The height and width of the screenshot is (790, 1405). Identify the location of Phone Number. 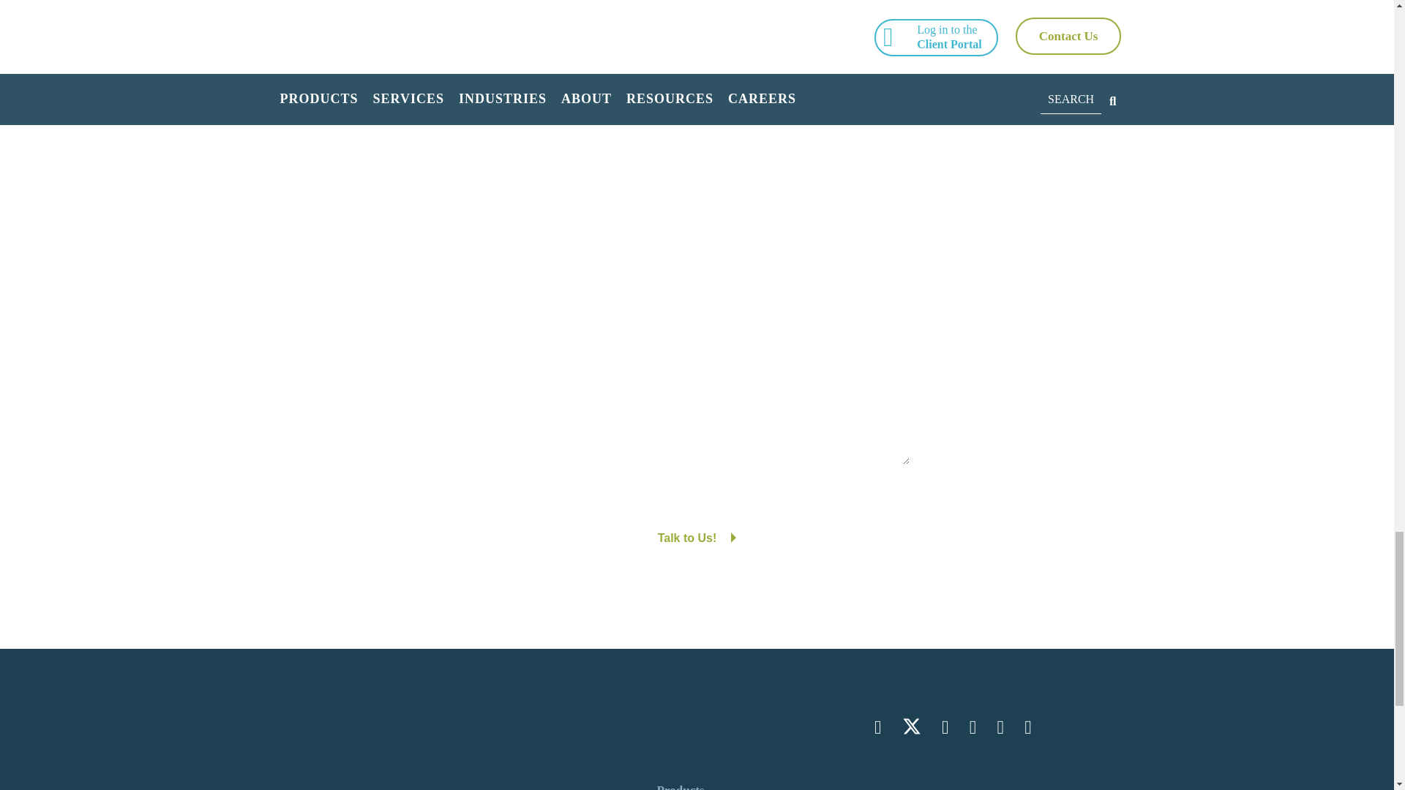
(795, 342).